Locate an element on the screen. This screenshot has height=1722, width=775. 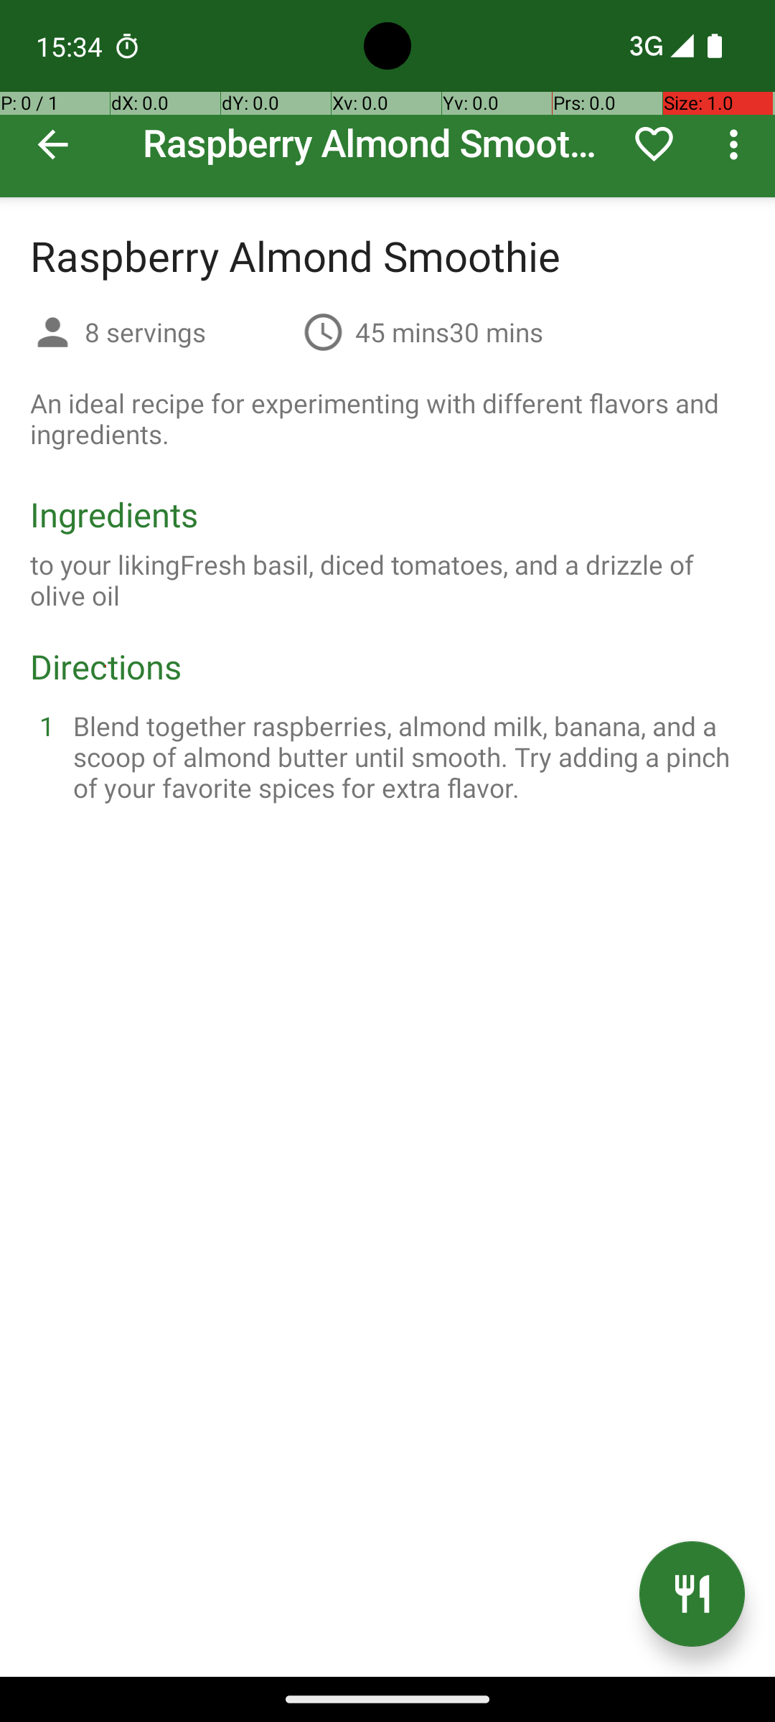
Blend together raspberries, almond milk, banana, and a scoop of almond butter until smooth. Try adding a pinch of your favorite spices for extra flavor. is located at coordinates (405, 756).